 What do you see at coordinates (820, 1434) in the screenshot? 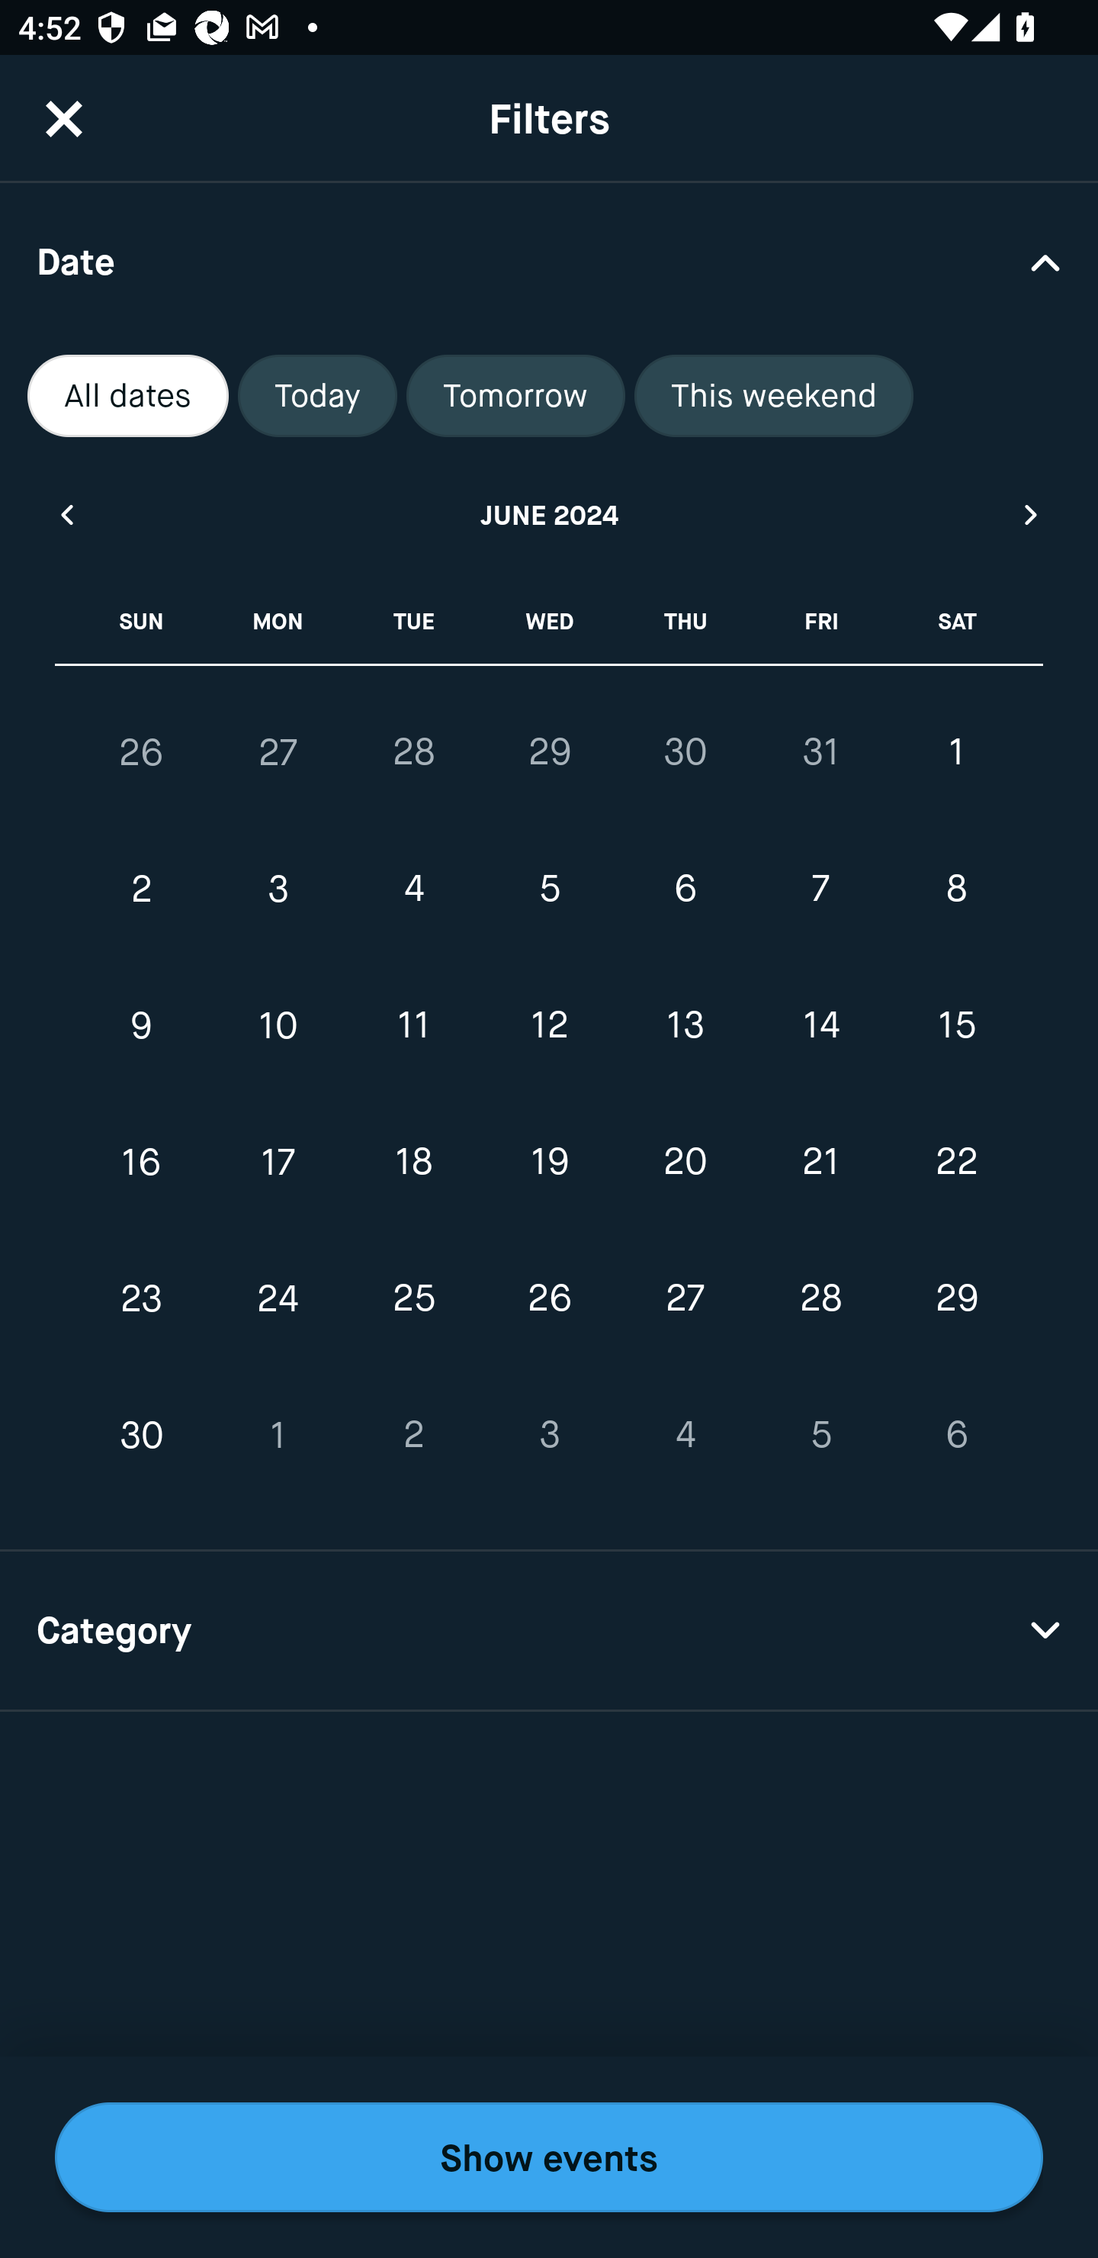
I see `5` at bounding box center [820, 1434].